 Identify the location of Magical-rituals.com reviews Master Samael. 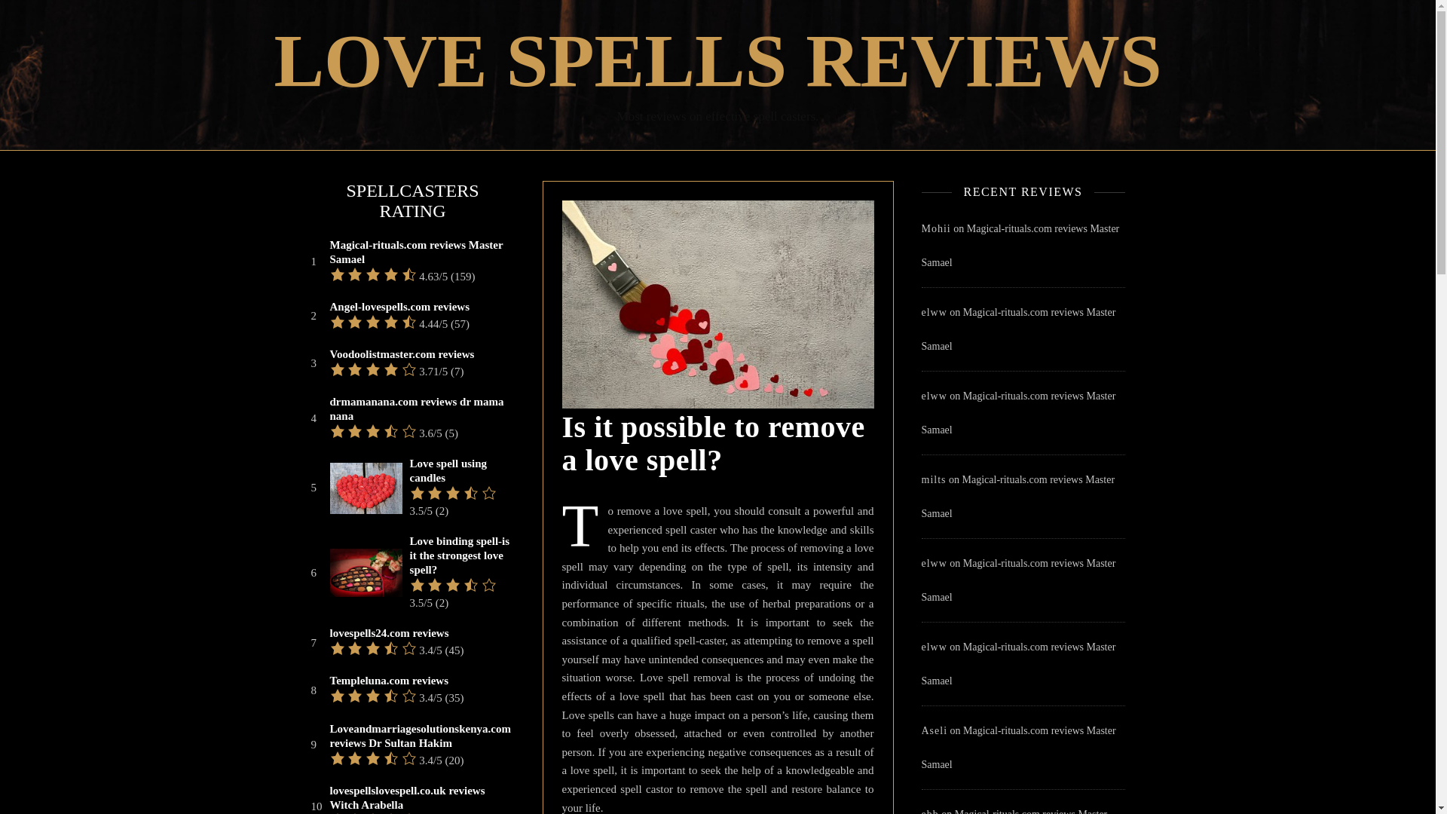
(1017, 748).